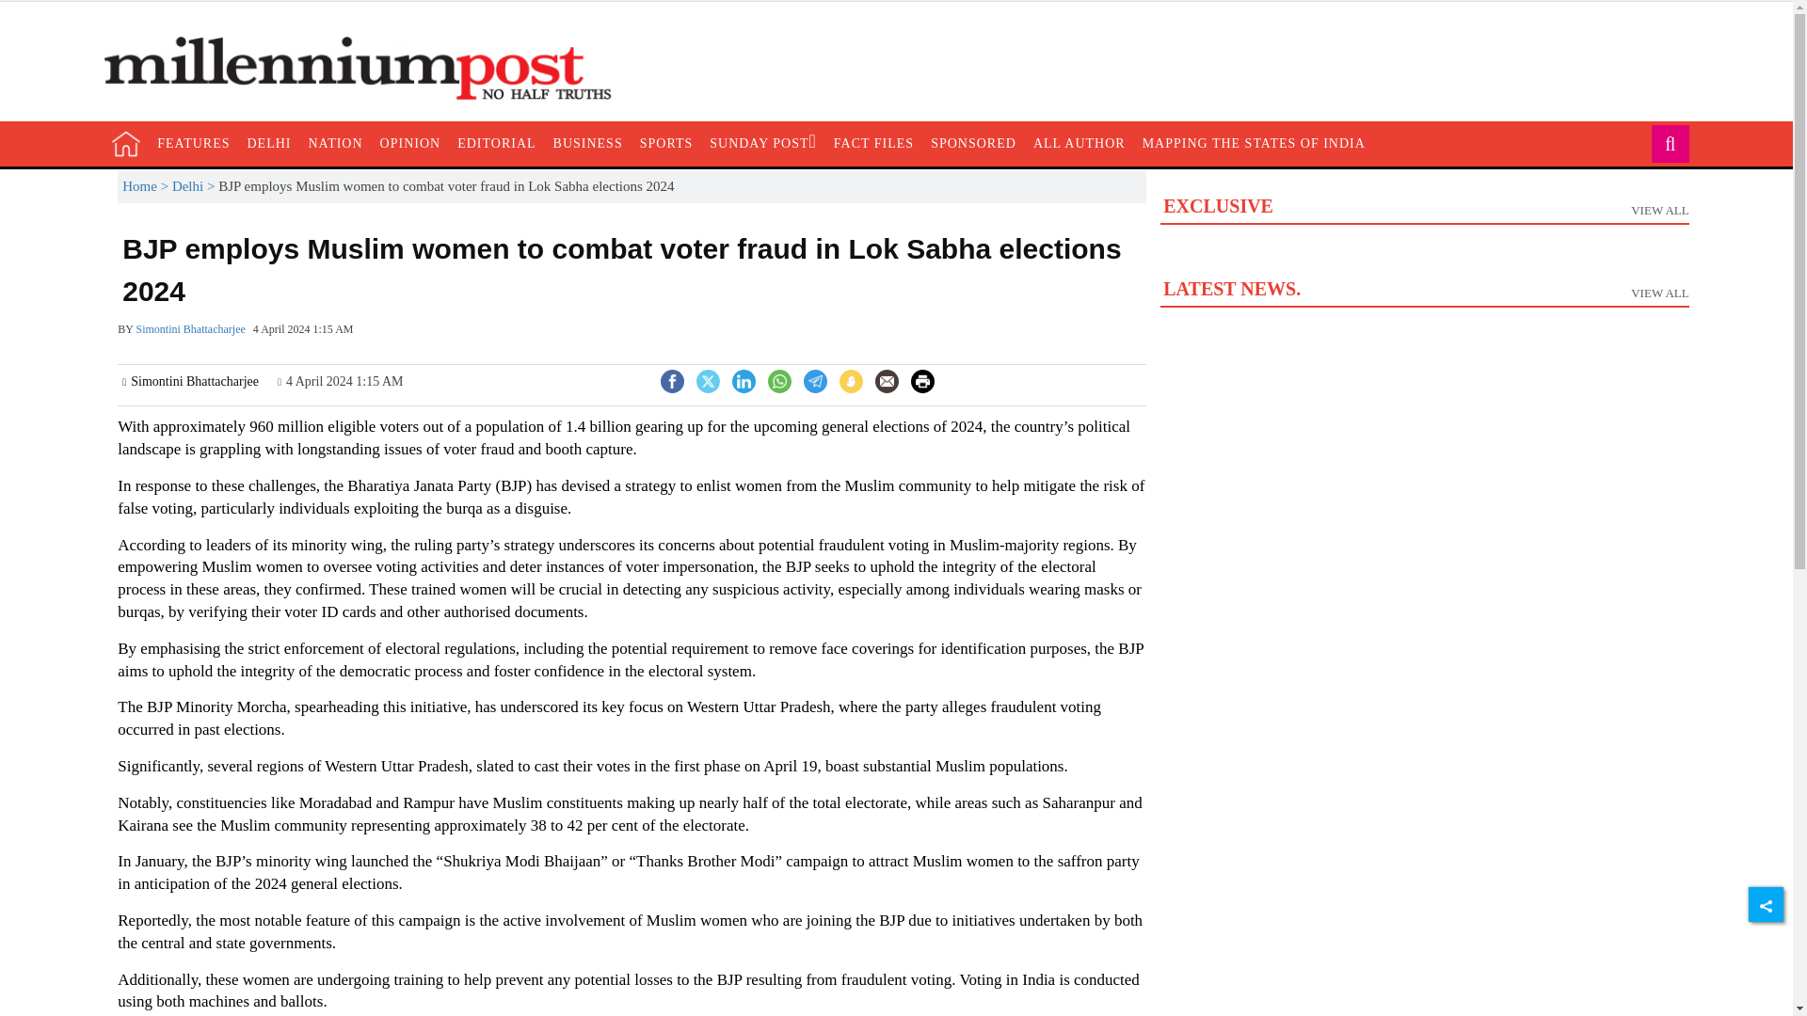 The image size is (1807, 1016). I want to click on Print, so click(922, 379).